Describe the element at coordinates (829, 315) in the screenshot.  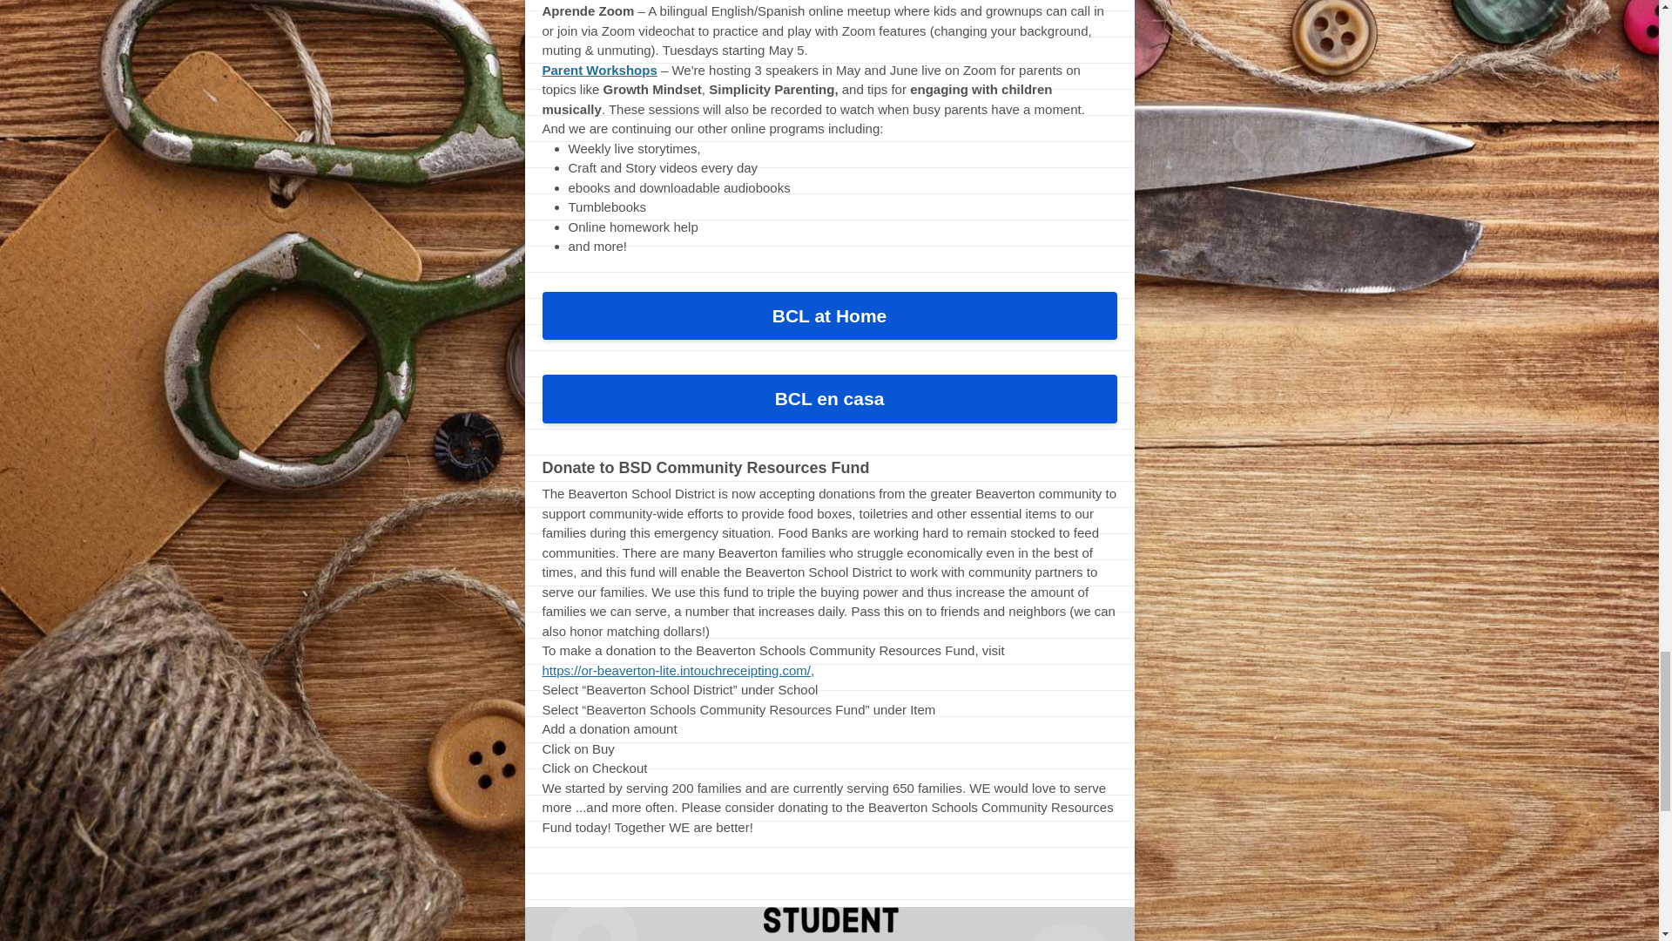
I see `BCL at Home` at that location.